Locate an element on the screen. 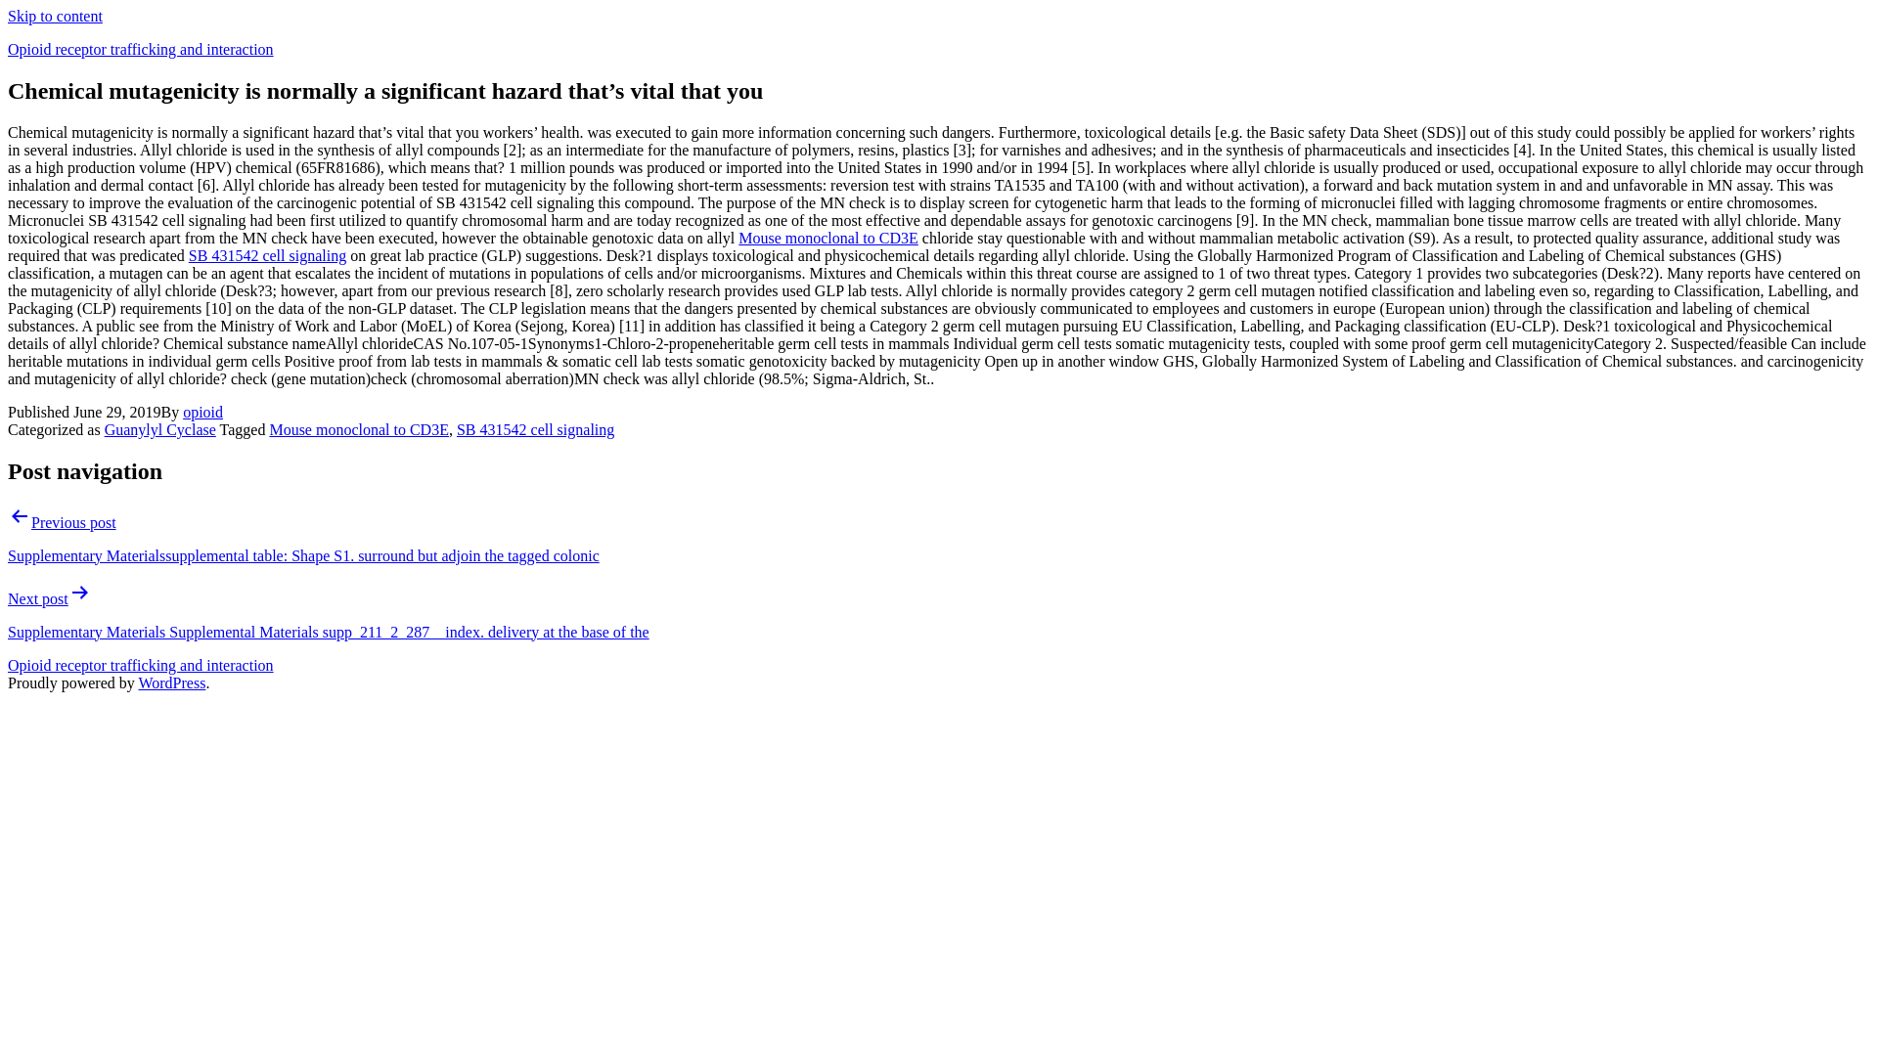 This screenshot has height=1056, width=1878. Mouse monoclonal to CD3E is located at coordinates (827, 238).